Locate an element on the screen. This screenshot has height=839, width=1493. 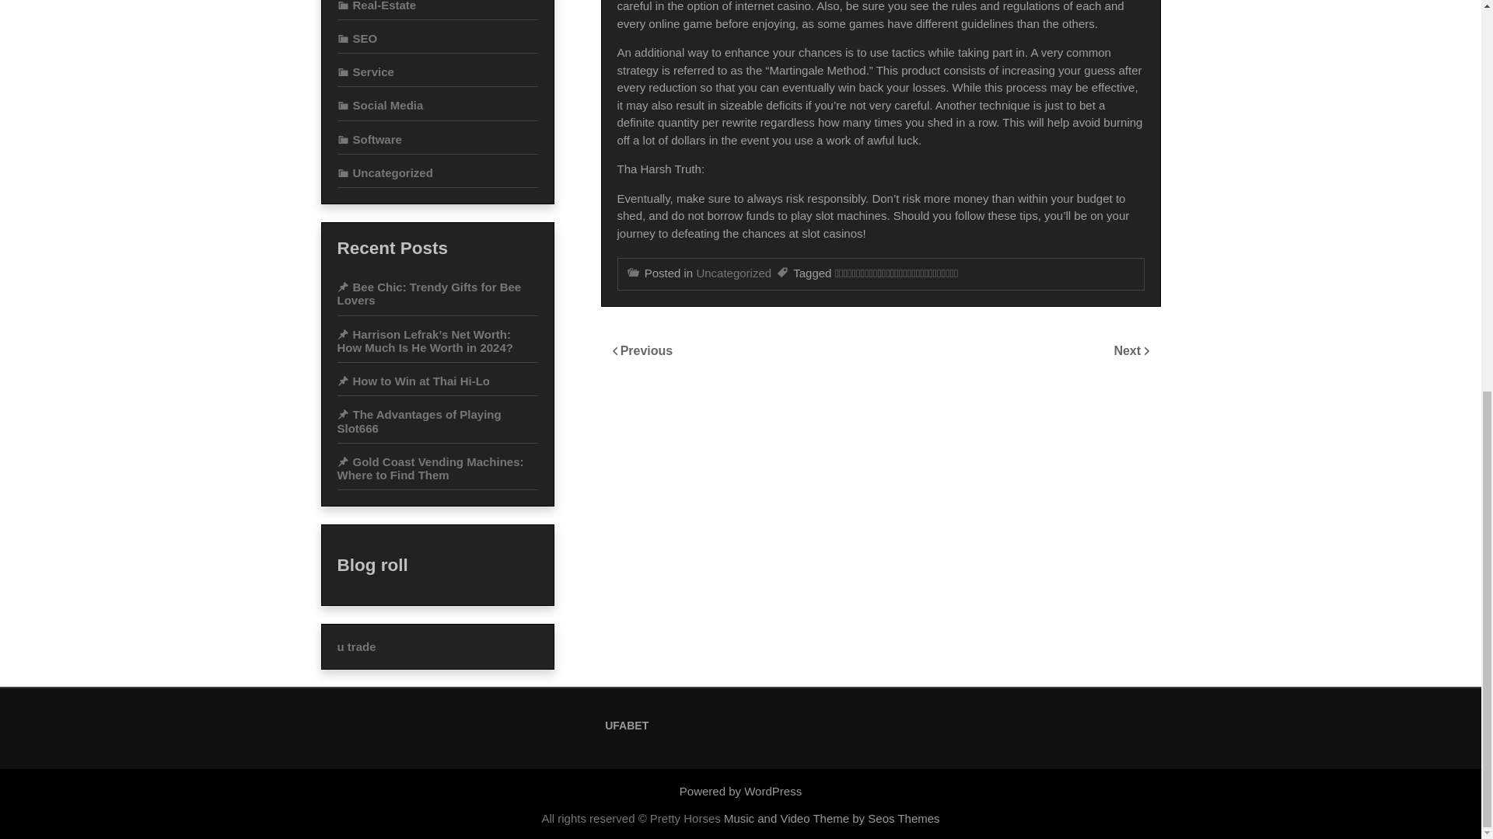
Software is located at coordinates (369, 138).